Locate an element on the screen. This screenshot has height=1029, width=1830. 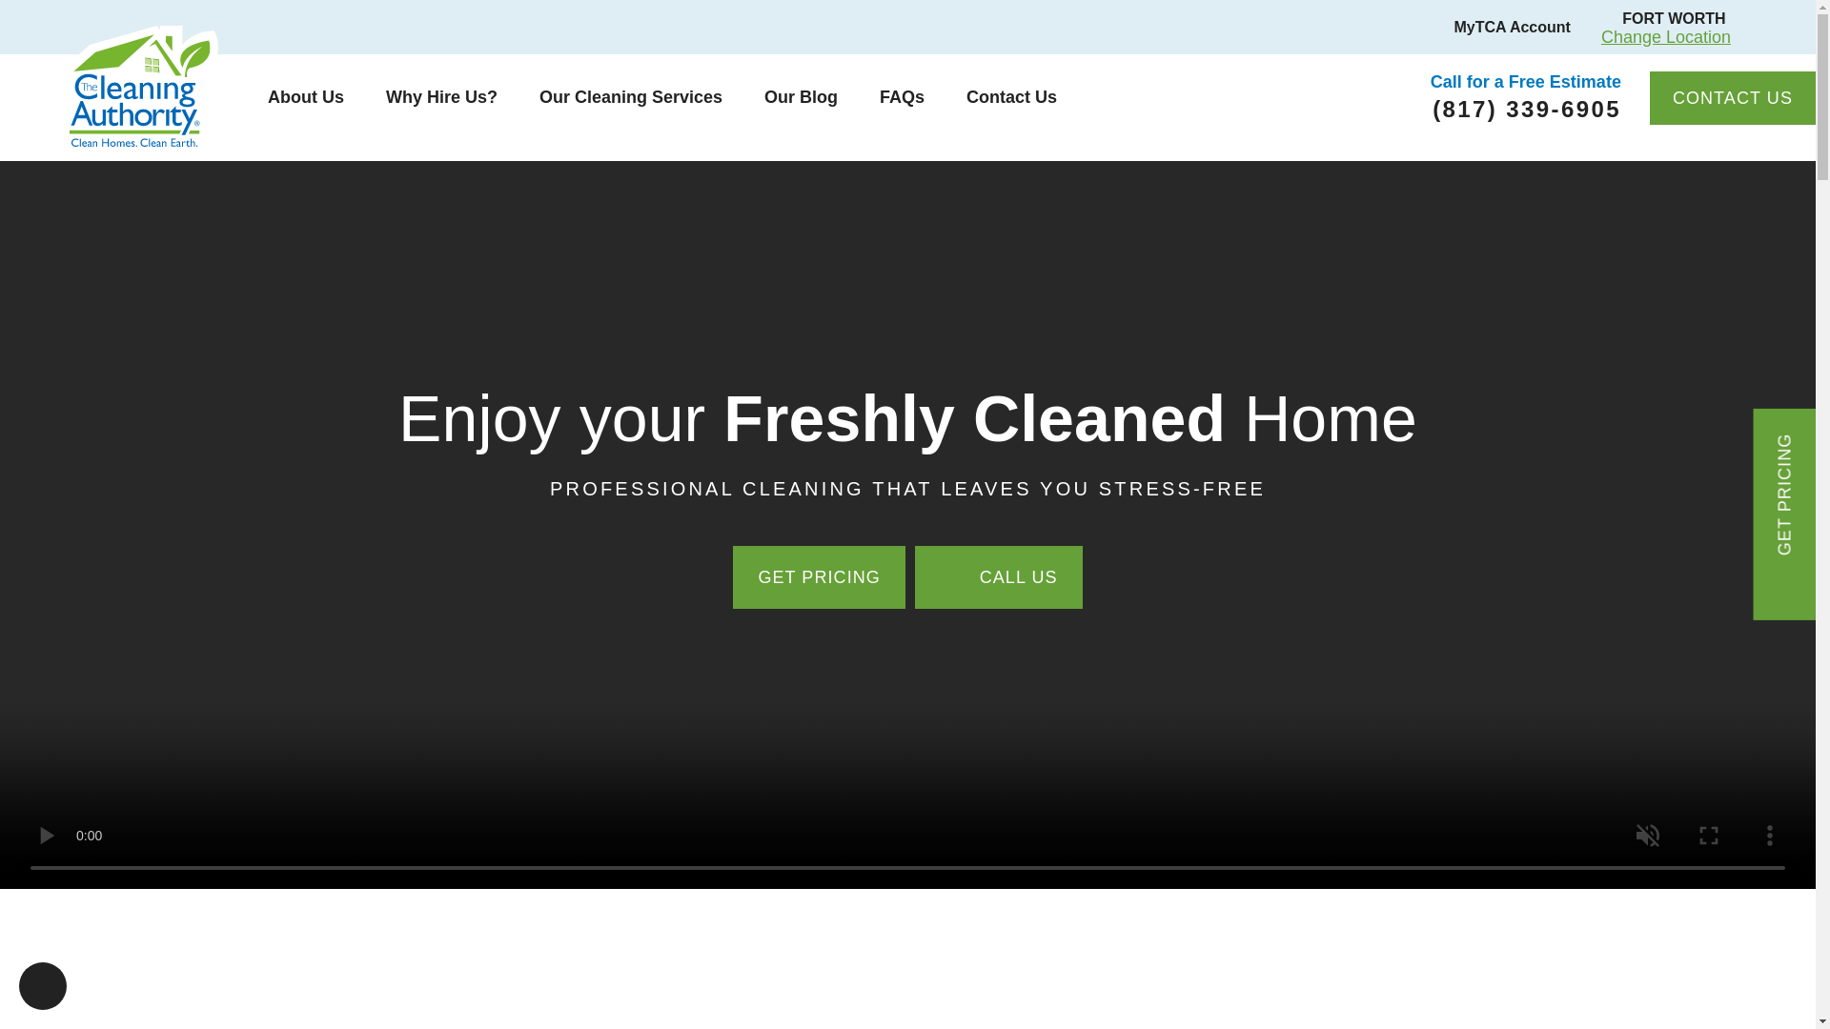
Our Blog is located at coordinates (801, 97).